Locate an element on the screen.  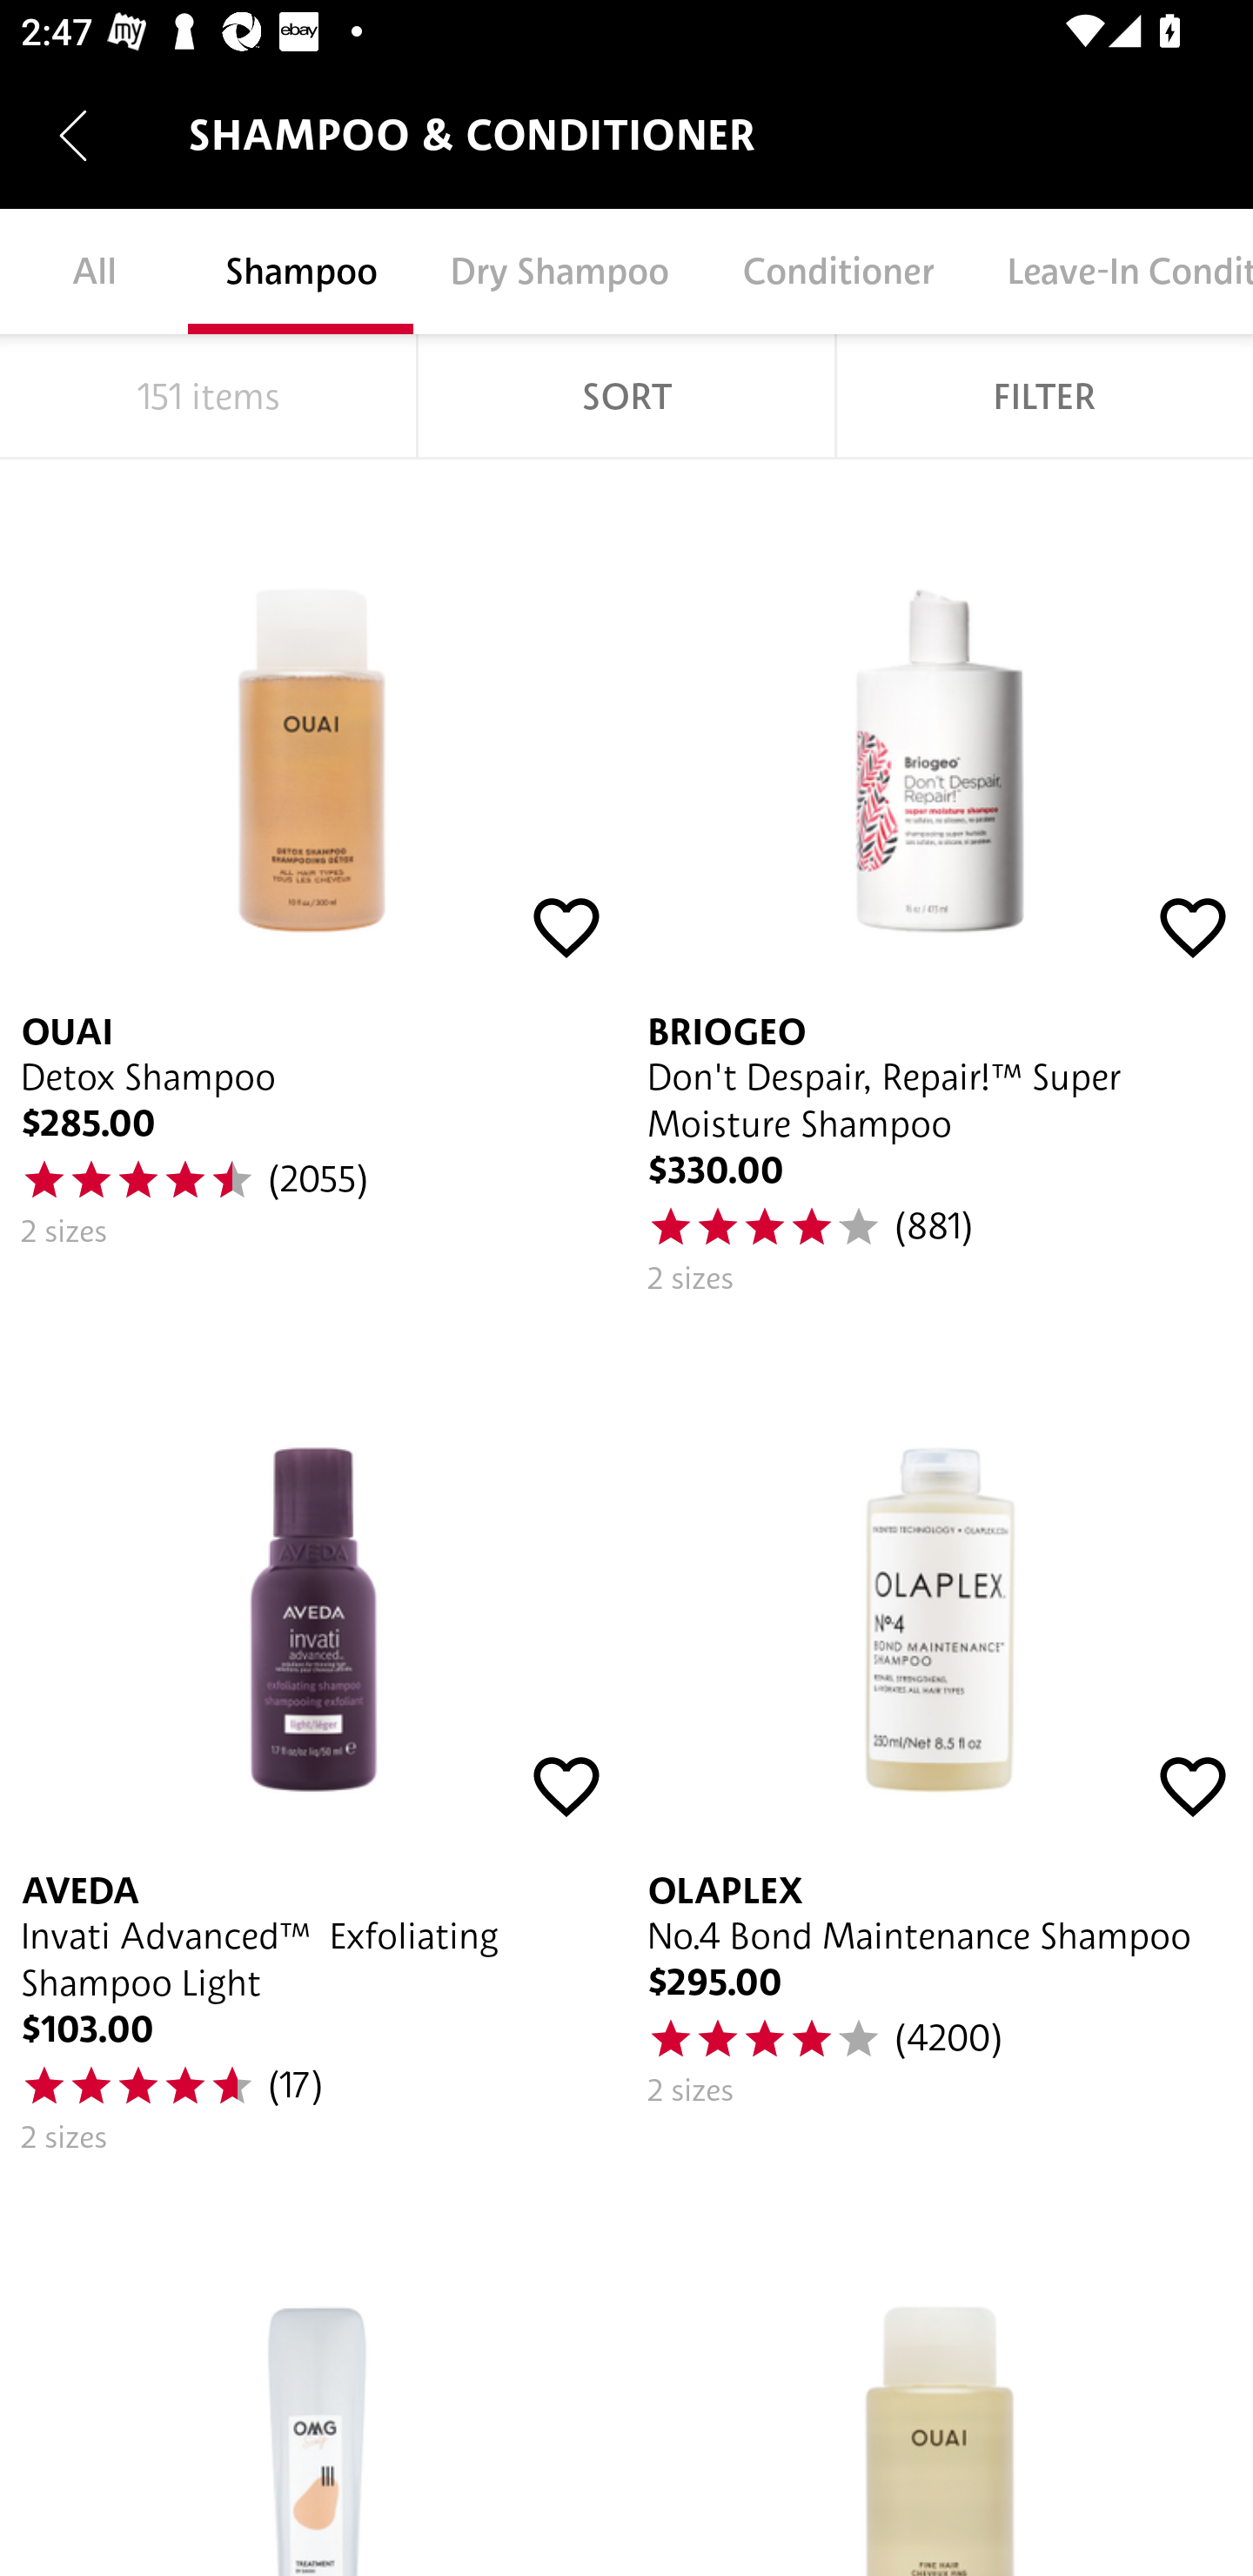
SORT is located at coordinates (626, 396).